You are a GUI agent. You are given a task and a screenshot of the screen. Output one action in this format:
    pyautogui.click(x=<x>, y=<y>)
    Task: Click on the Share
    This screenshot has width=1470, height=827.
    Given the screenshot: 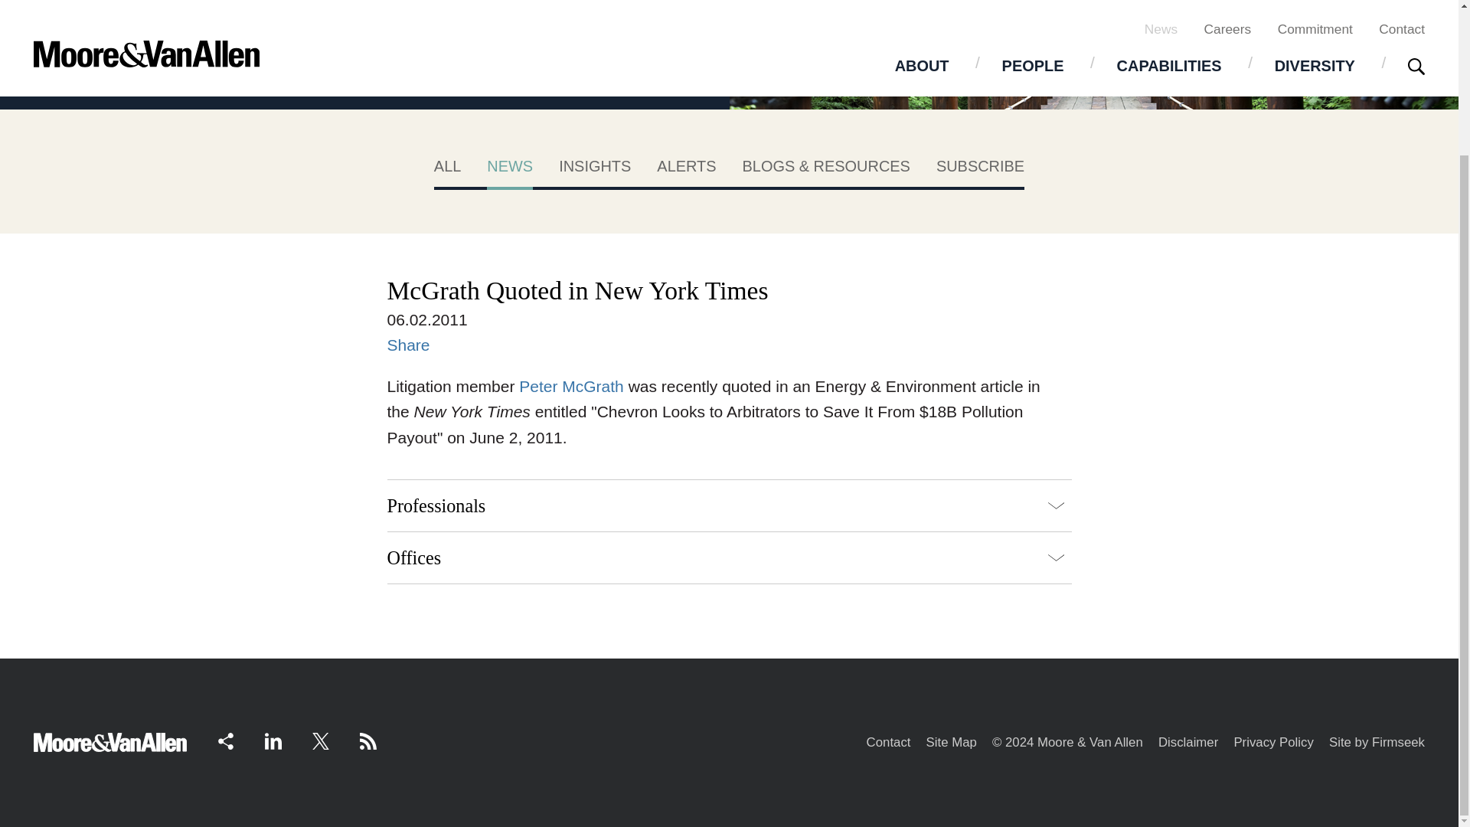 What is the action you would take?
    pyautogui.click(x=225, y=740)
    